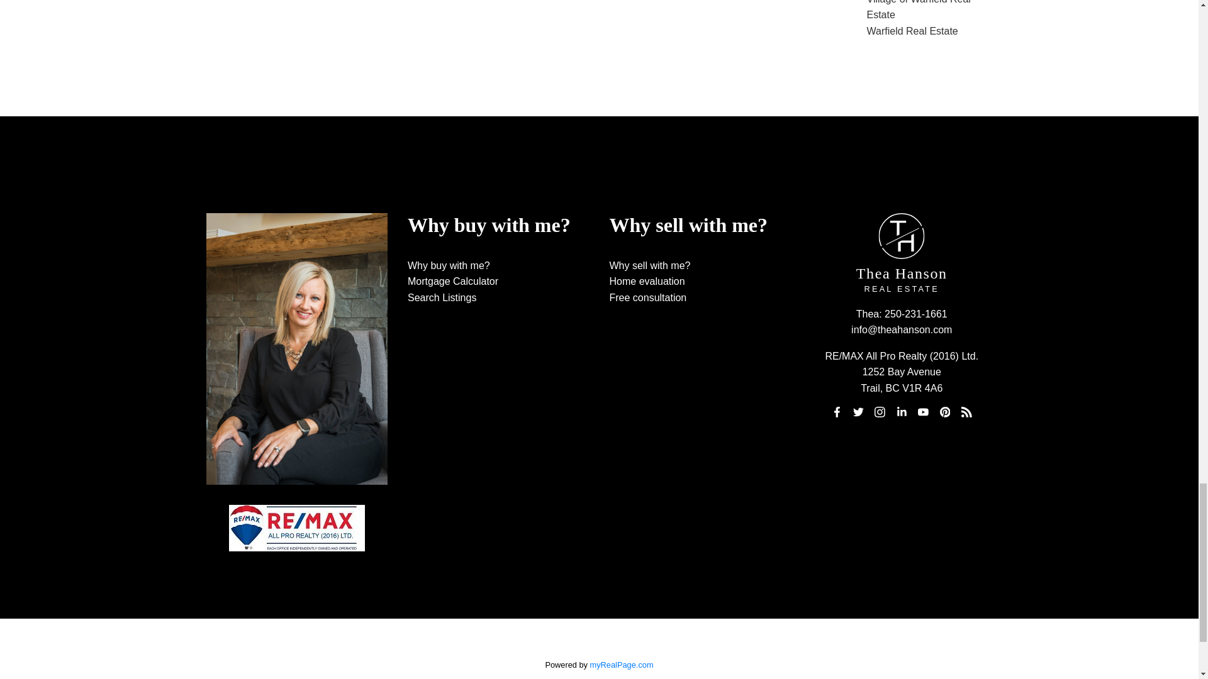 This screenshot has width=1208, height=679. I want to click on YouTube, so click(924, 412).